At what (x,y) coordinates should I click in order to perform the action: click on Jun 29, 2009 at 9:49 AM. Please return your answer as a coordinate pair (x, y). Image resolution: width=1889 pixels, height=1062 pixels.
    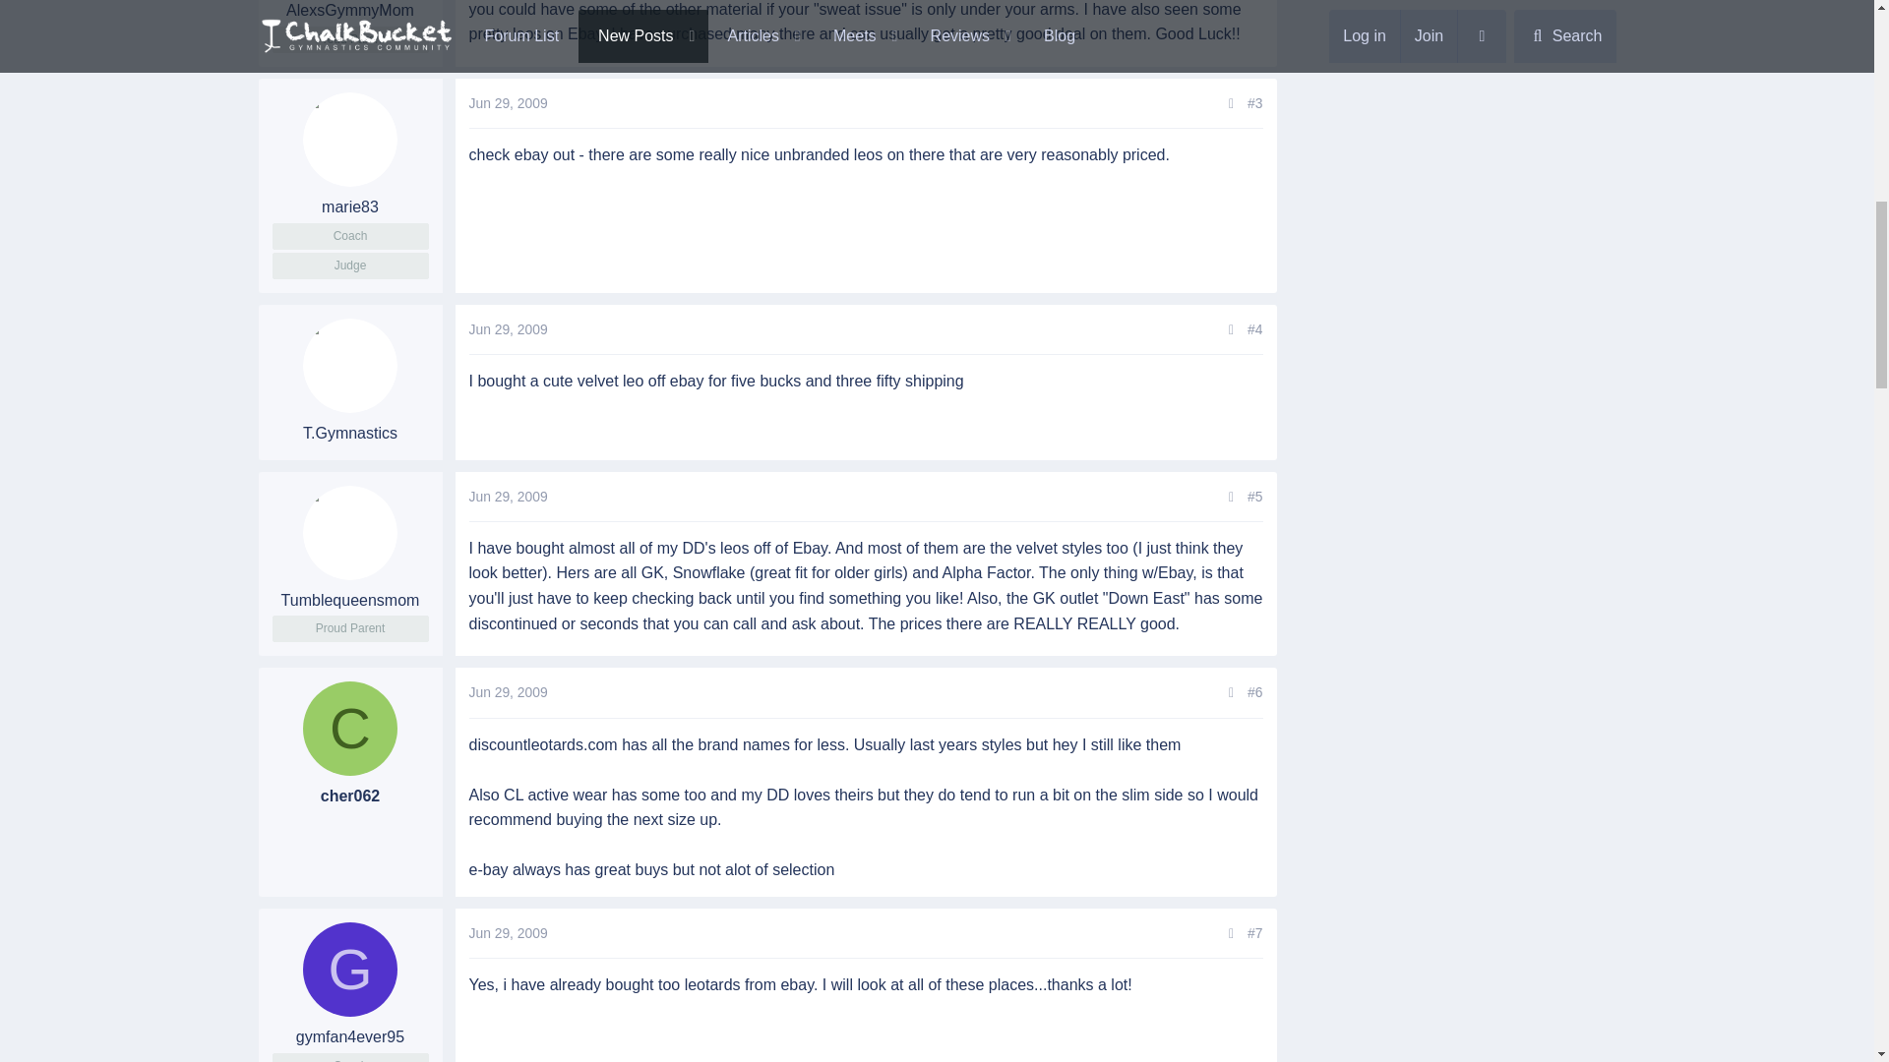
    Looking at the image, I should click on (508, 103).